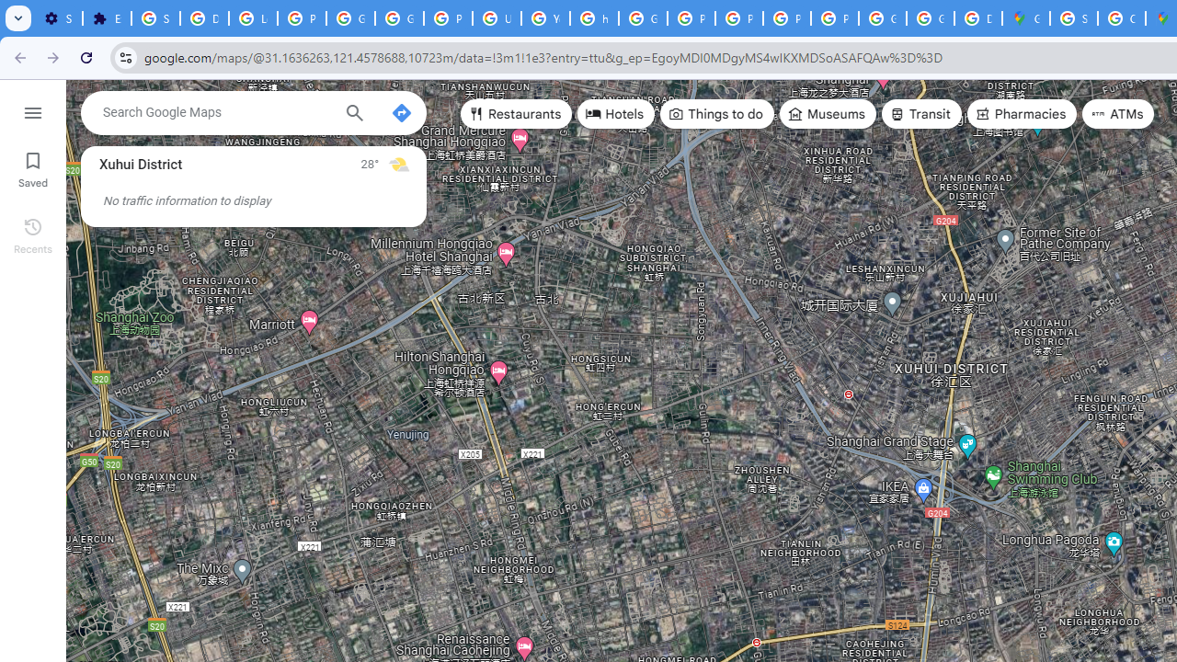 Image resolution: width=1177 pixels, height=662 pixels. What do you see at coordinates (401, 112) in the screenshot?
I see `Directions` at bounding box center [401, 112].